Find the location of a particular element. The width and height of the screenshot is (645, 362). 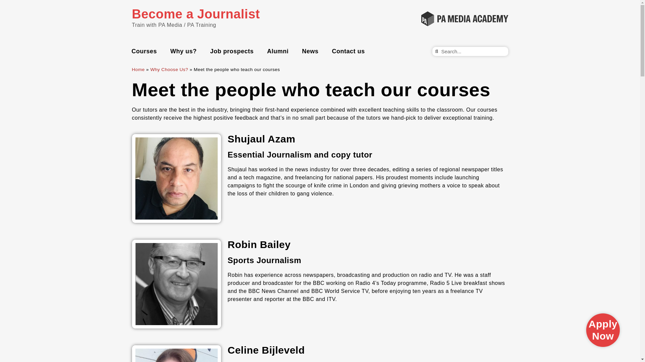

Become a Journalist is located at coordinates (196, 17).